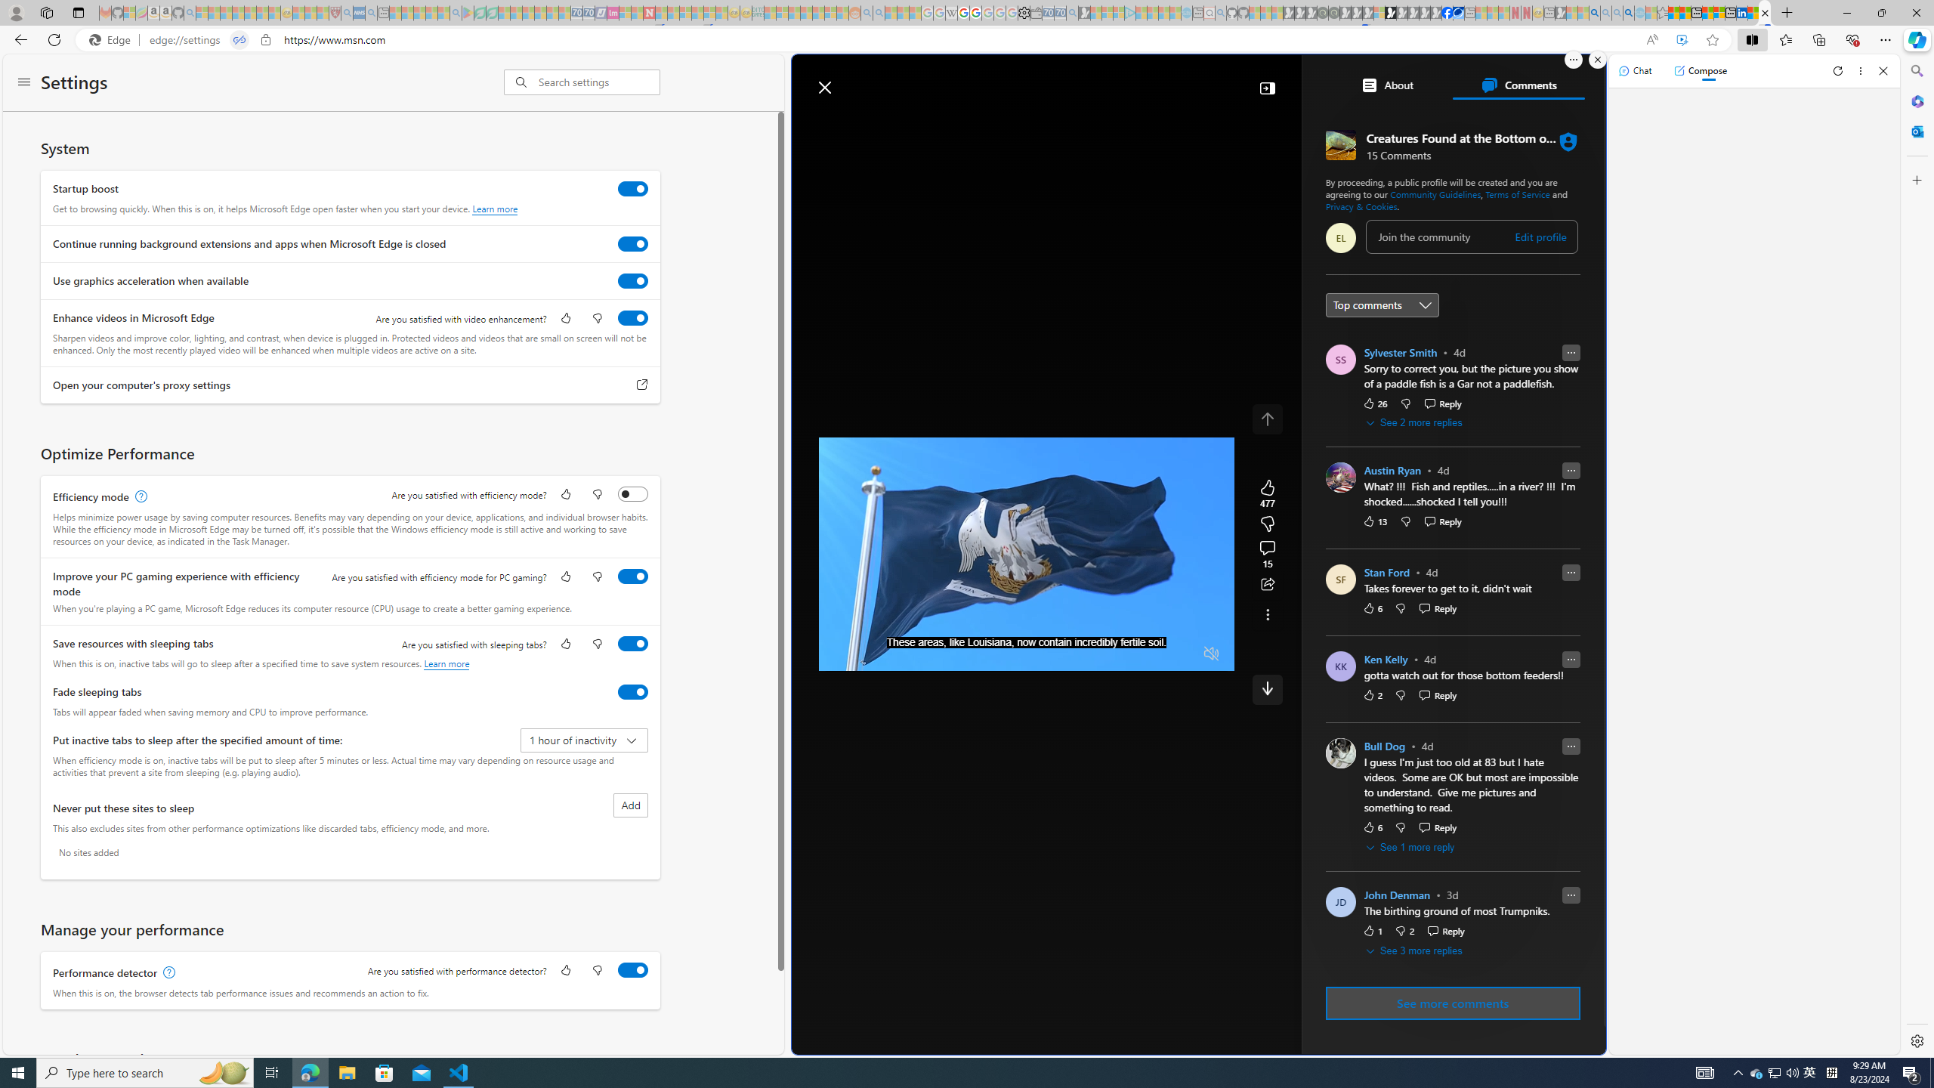  What do you see at coordinates (432, 13) in the screenshot?
I see `Pets - MSN - Sleeping` at bounding box center [432, 13].